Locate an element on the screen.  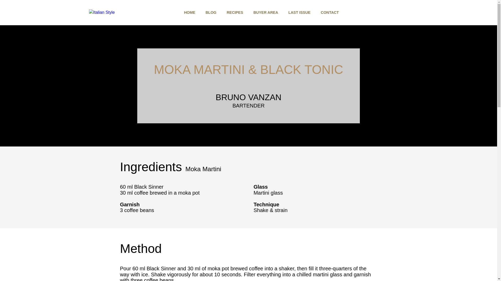
RECIPES is located at coordinates (235, 12).